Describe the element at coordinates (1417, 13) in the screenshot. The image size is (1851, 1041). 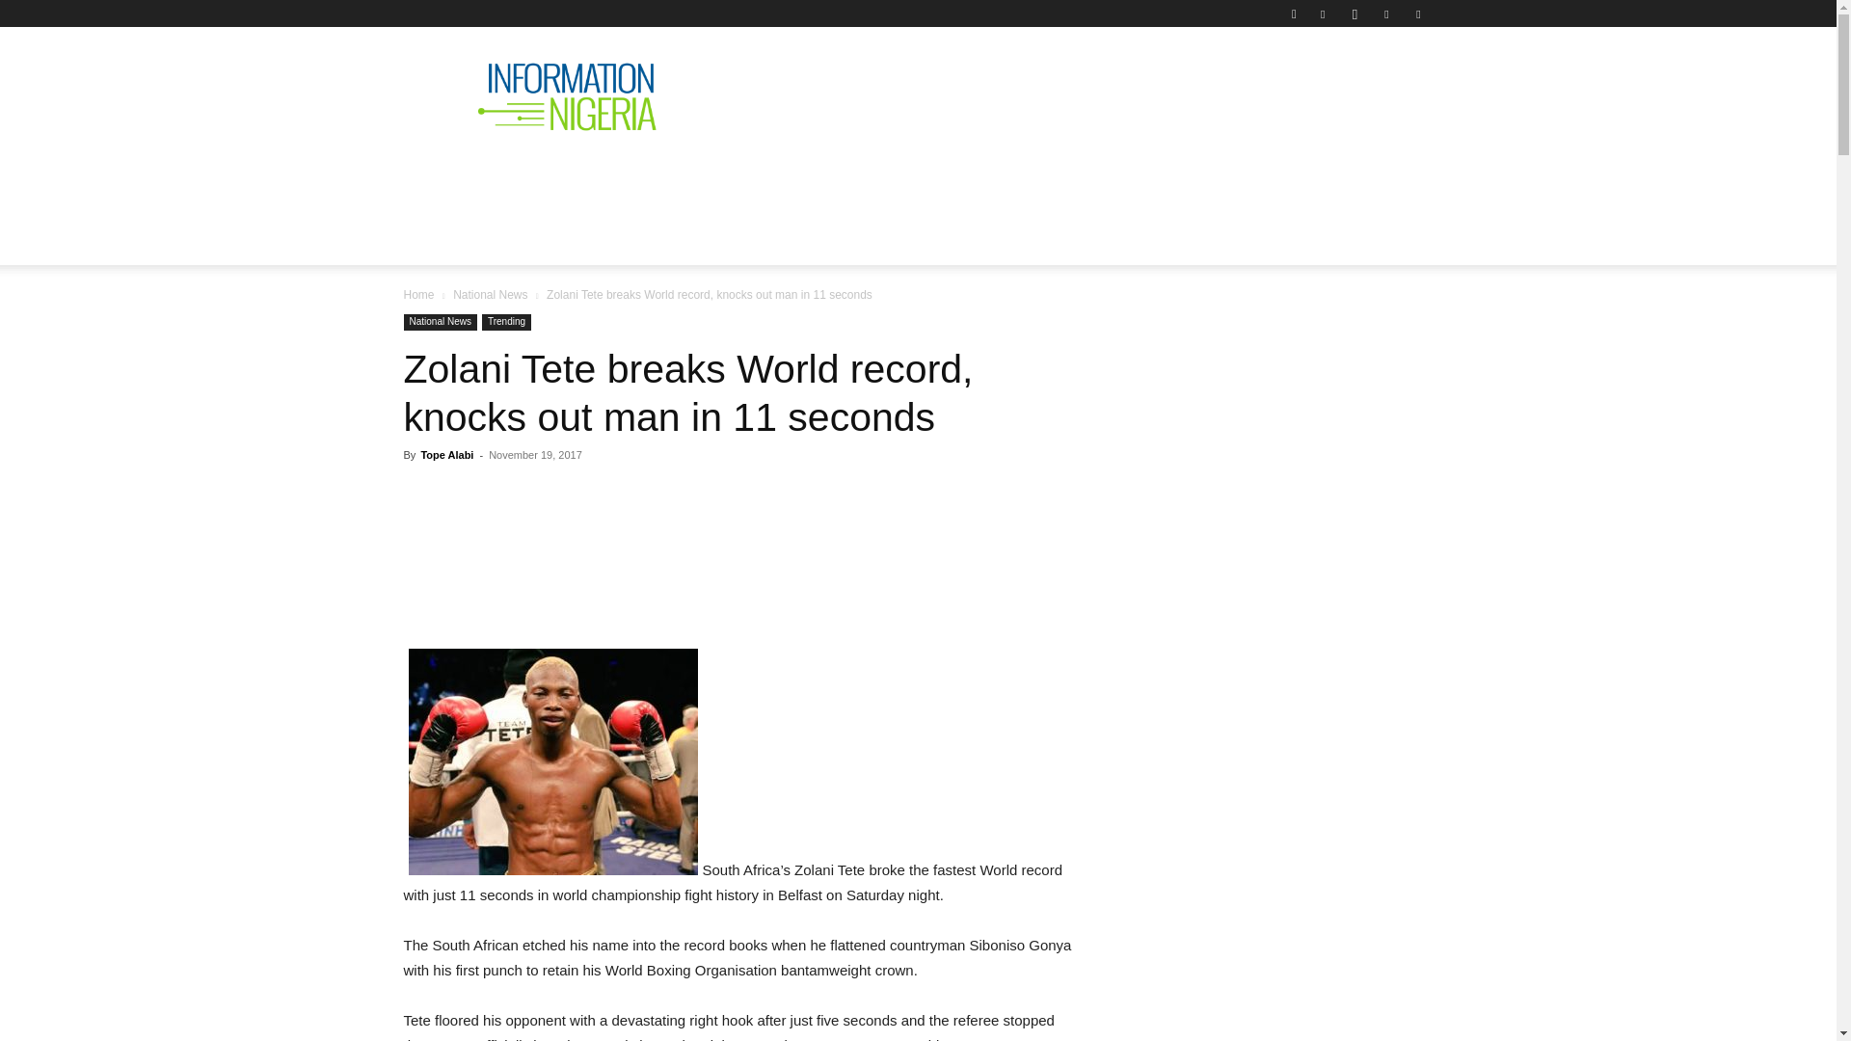
I see `Youtube` at that location.